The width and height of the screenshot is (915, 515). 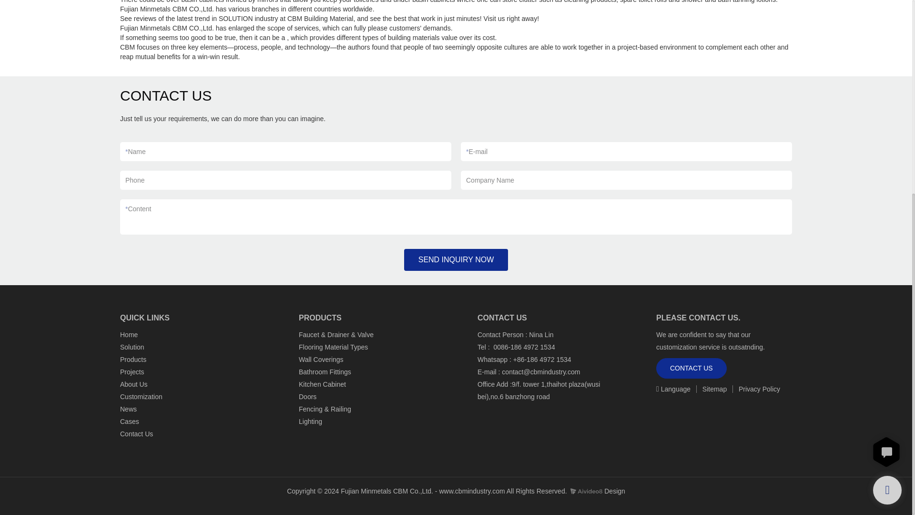 What do you see at coordinates (134, 360) in the screenshot?
I see `Products ` at bounding box center [134, 360].